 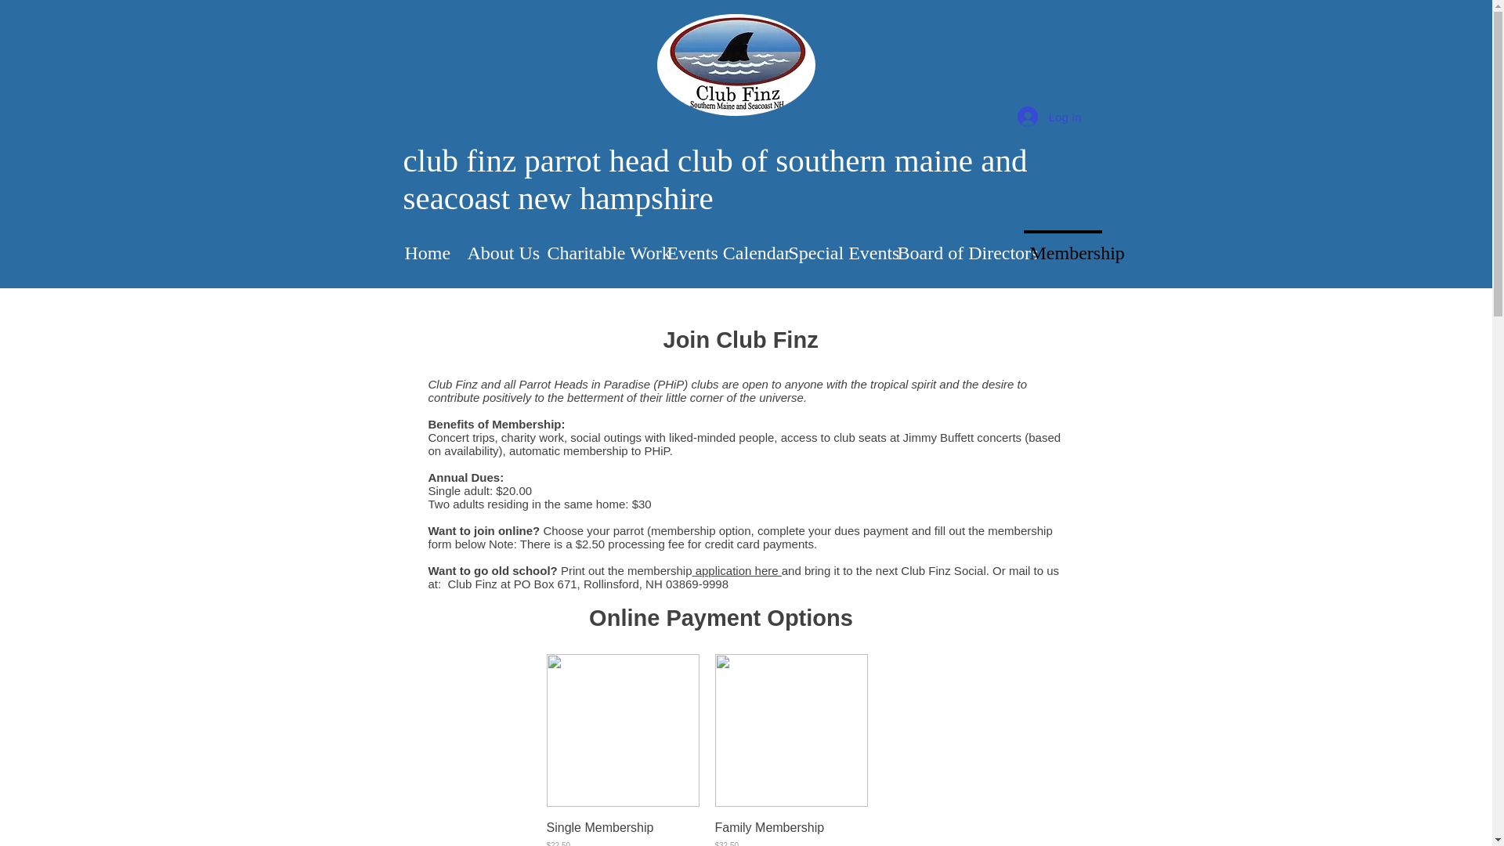 I want to click on Special Events, so click(x=829, y=245).